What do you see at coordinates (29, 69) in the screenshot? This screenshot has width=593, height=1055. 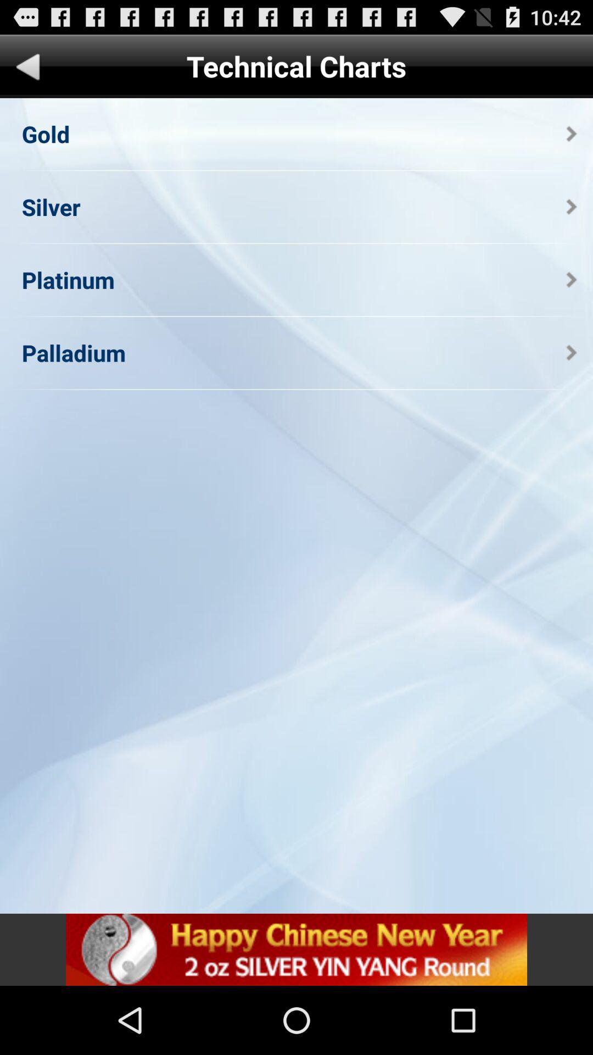 I see `go back` at bounding box center [29, 69].